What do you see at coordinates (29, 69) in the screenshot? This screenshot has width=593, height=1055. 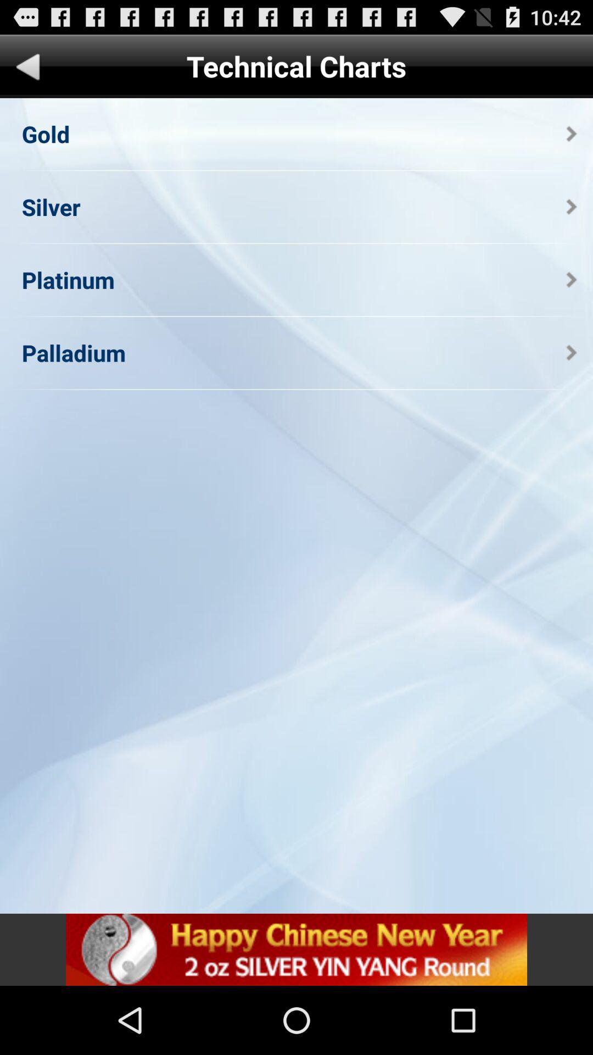 I see `go back` at bounding box center [29, 69].